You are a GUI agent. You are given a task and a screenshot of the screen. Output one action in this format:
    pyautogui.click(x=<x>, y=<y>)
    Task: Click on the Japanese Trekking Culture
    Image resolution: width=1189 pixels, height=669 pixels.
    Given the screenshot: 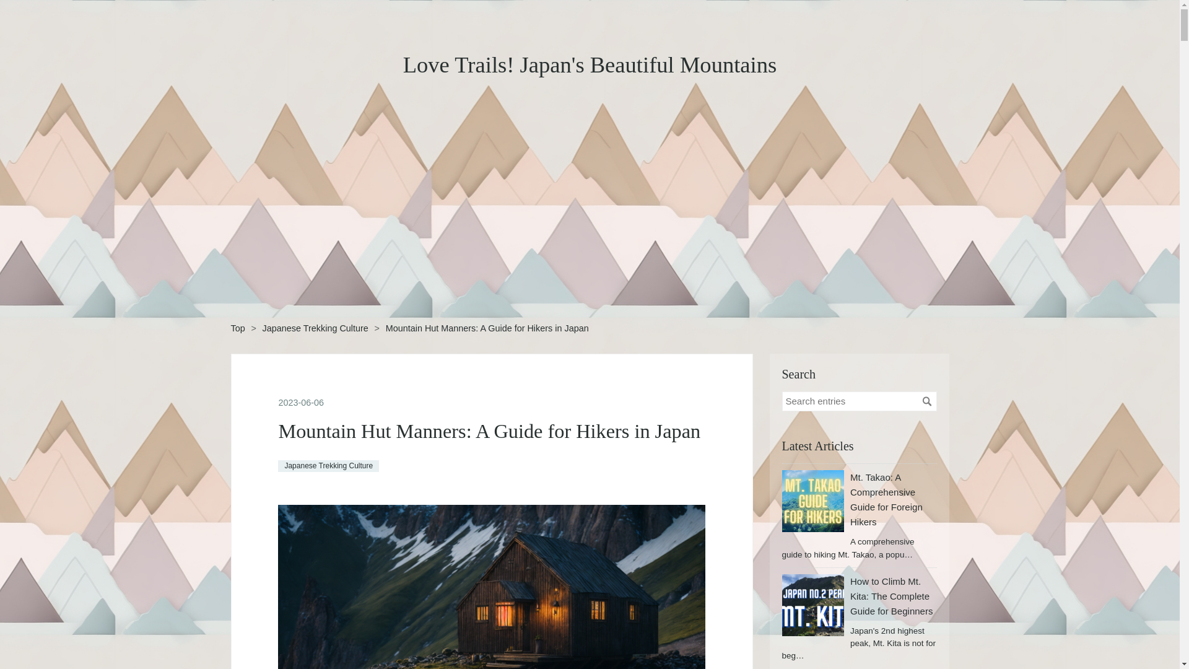 What is the action you would take?
    pyautogui.click(x=316, y=328)
    